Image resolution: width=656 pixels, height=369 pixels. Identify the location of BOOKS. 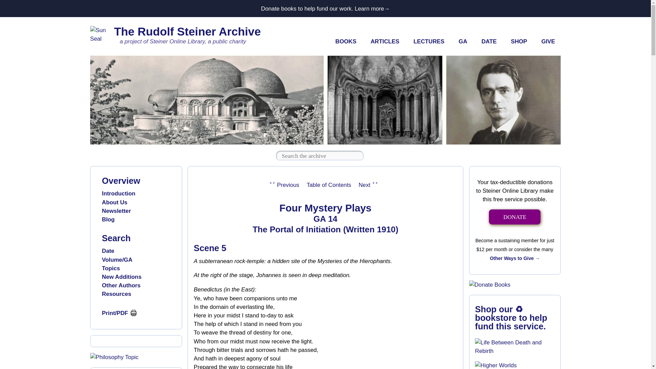
(346, 42).